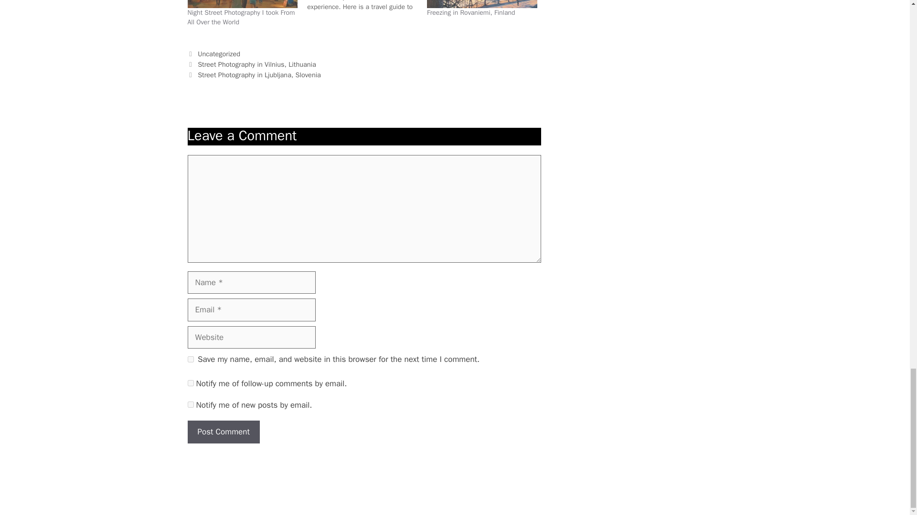 The height and width of the screenshot is (515, 917). Describe the element at coordinates (219, 53) in the screenshot. I see `Uncategorized` at that location.